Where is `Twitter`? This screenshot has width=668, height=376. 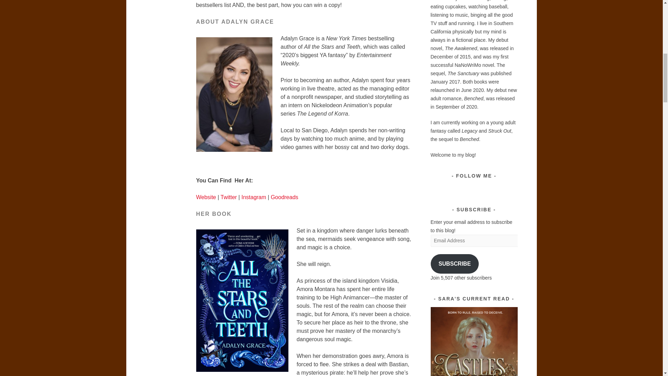
Twitter is located at coordinates (229, 197).